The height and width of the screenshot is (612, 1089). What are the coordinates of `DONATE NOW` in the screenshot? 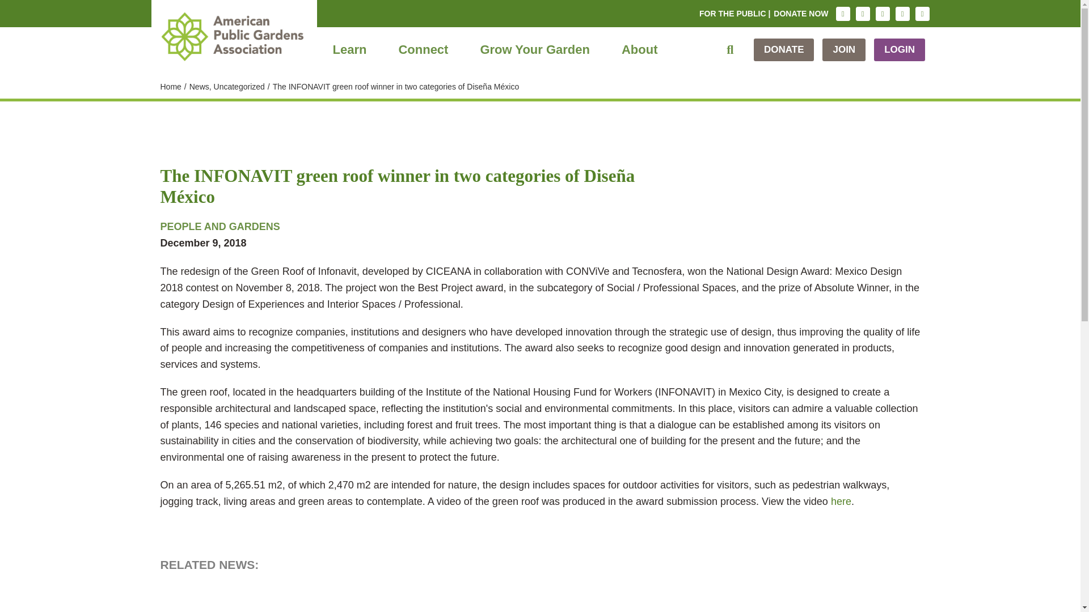 It's located at (801, 14).